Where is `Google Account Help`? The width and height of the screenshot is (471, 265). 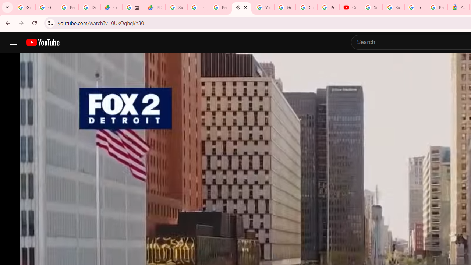 Google Account Help is located at coordinates (285, 7).